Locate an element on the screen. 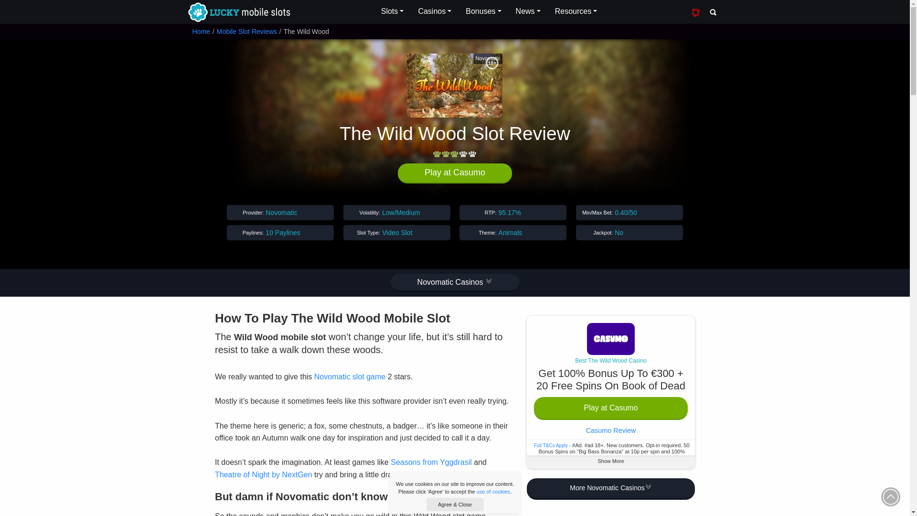 This screenshot has width=917, height=516. Novomatic Casinos is located at coordinates (455, 283).